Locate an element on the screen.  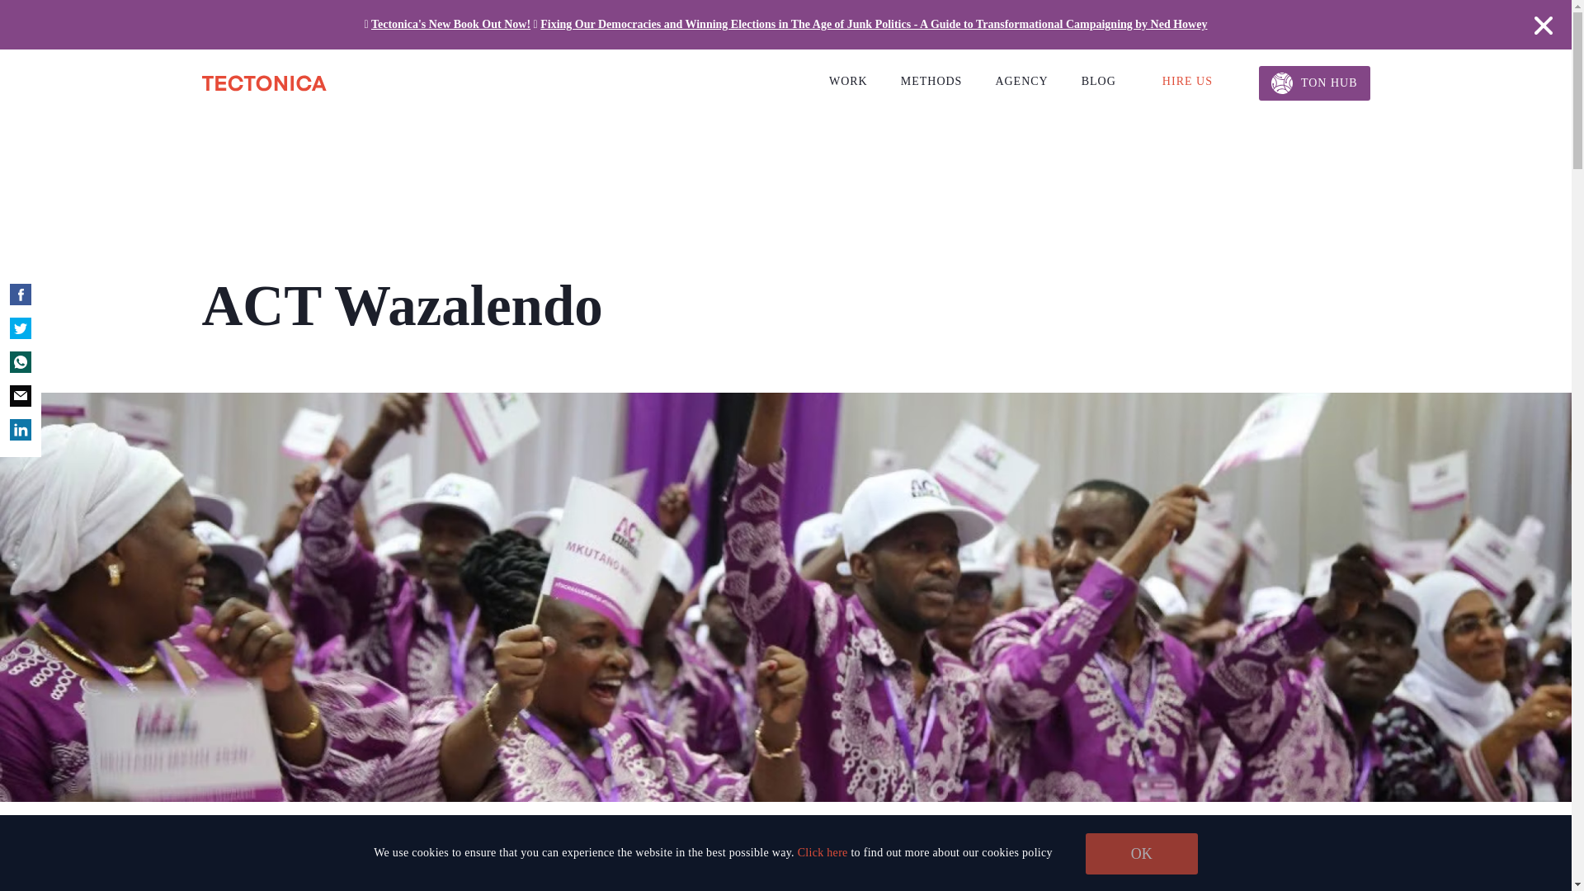
TON HUB is located at coordinates (1314, 82).